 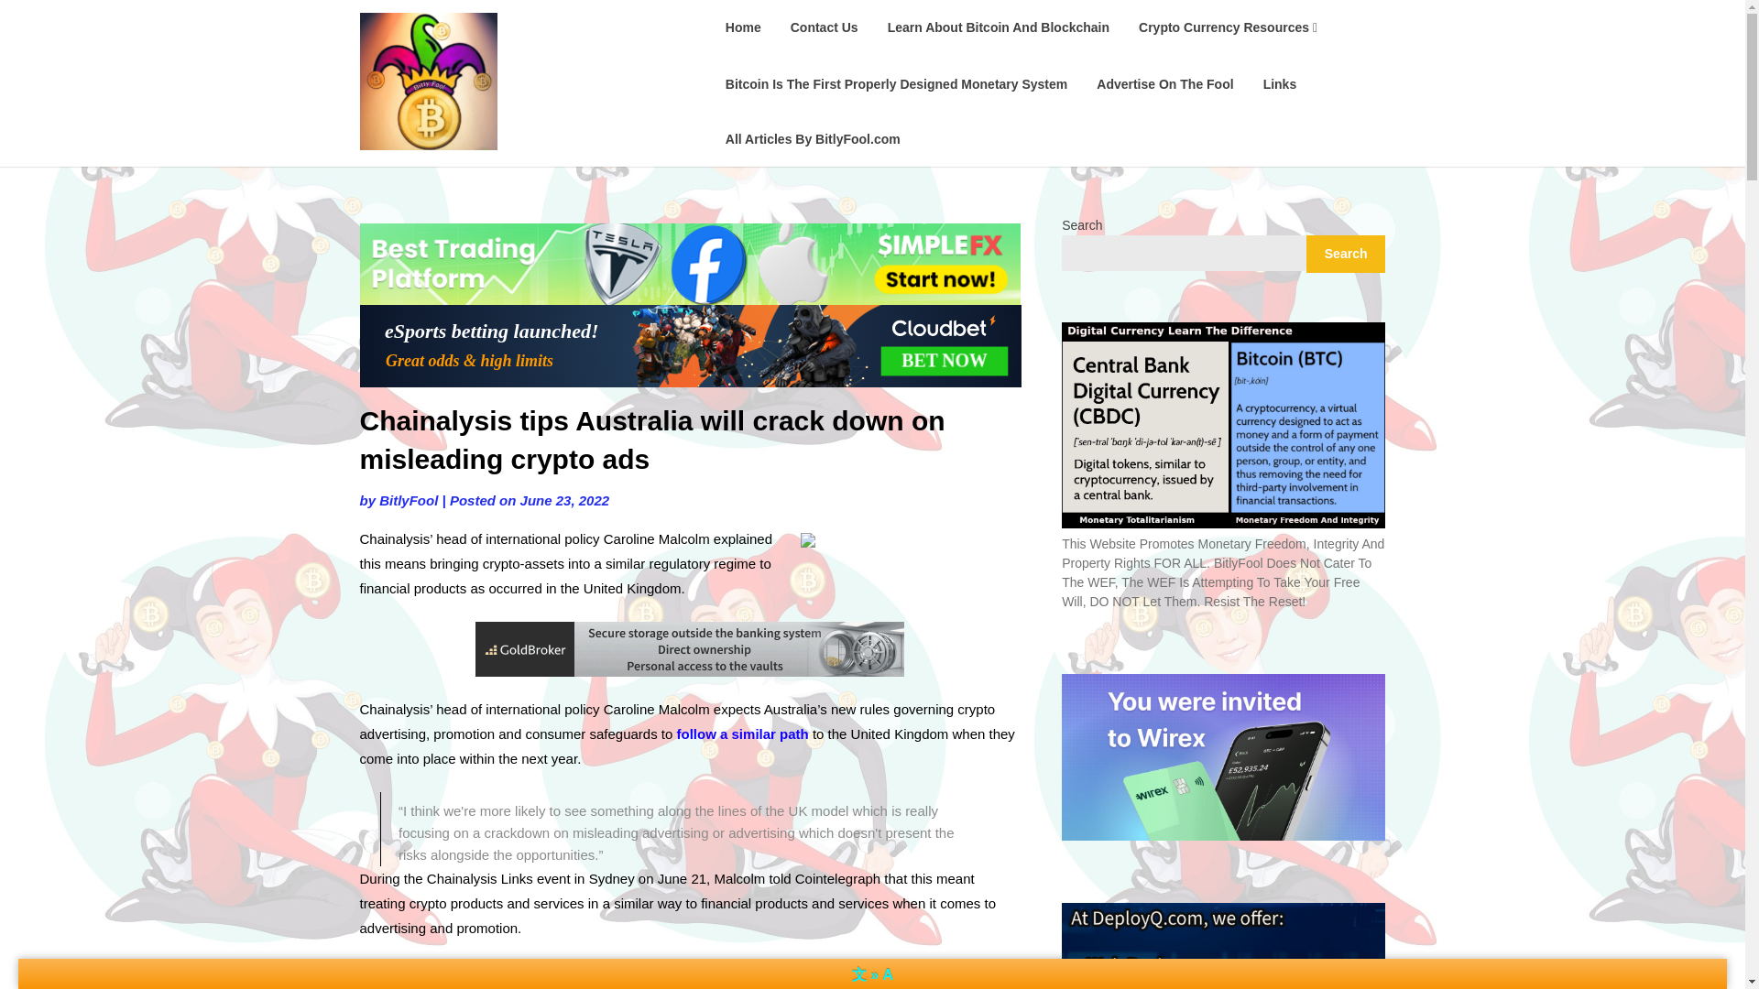 I want to click on Learn About Bitcoin And Blockchain, so click(x=998, y=27).